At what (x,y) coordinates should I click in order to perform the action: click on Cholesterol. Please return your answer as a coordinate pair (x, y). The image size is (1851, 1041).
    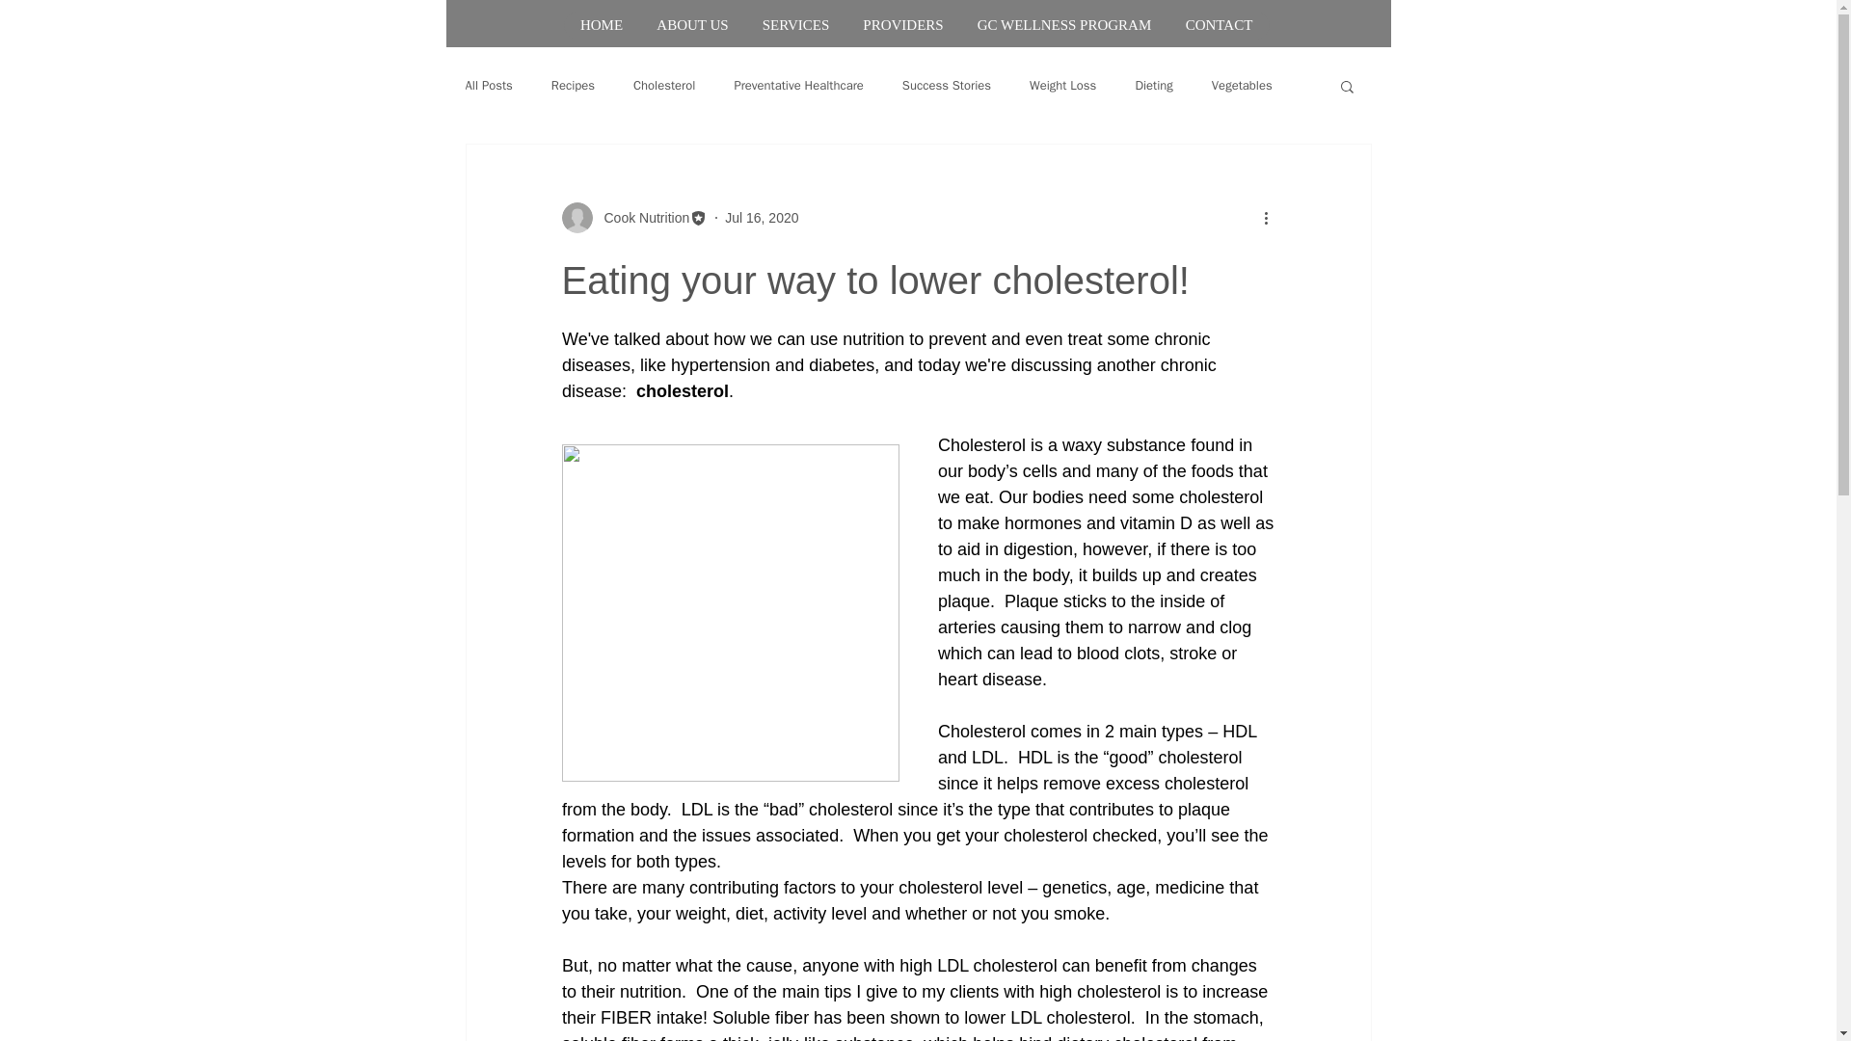
    Looking at the image, I should click on (663, 85).